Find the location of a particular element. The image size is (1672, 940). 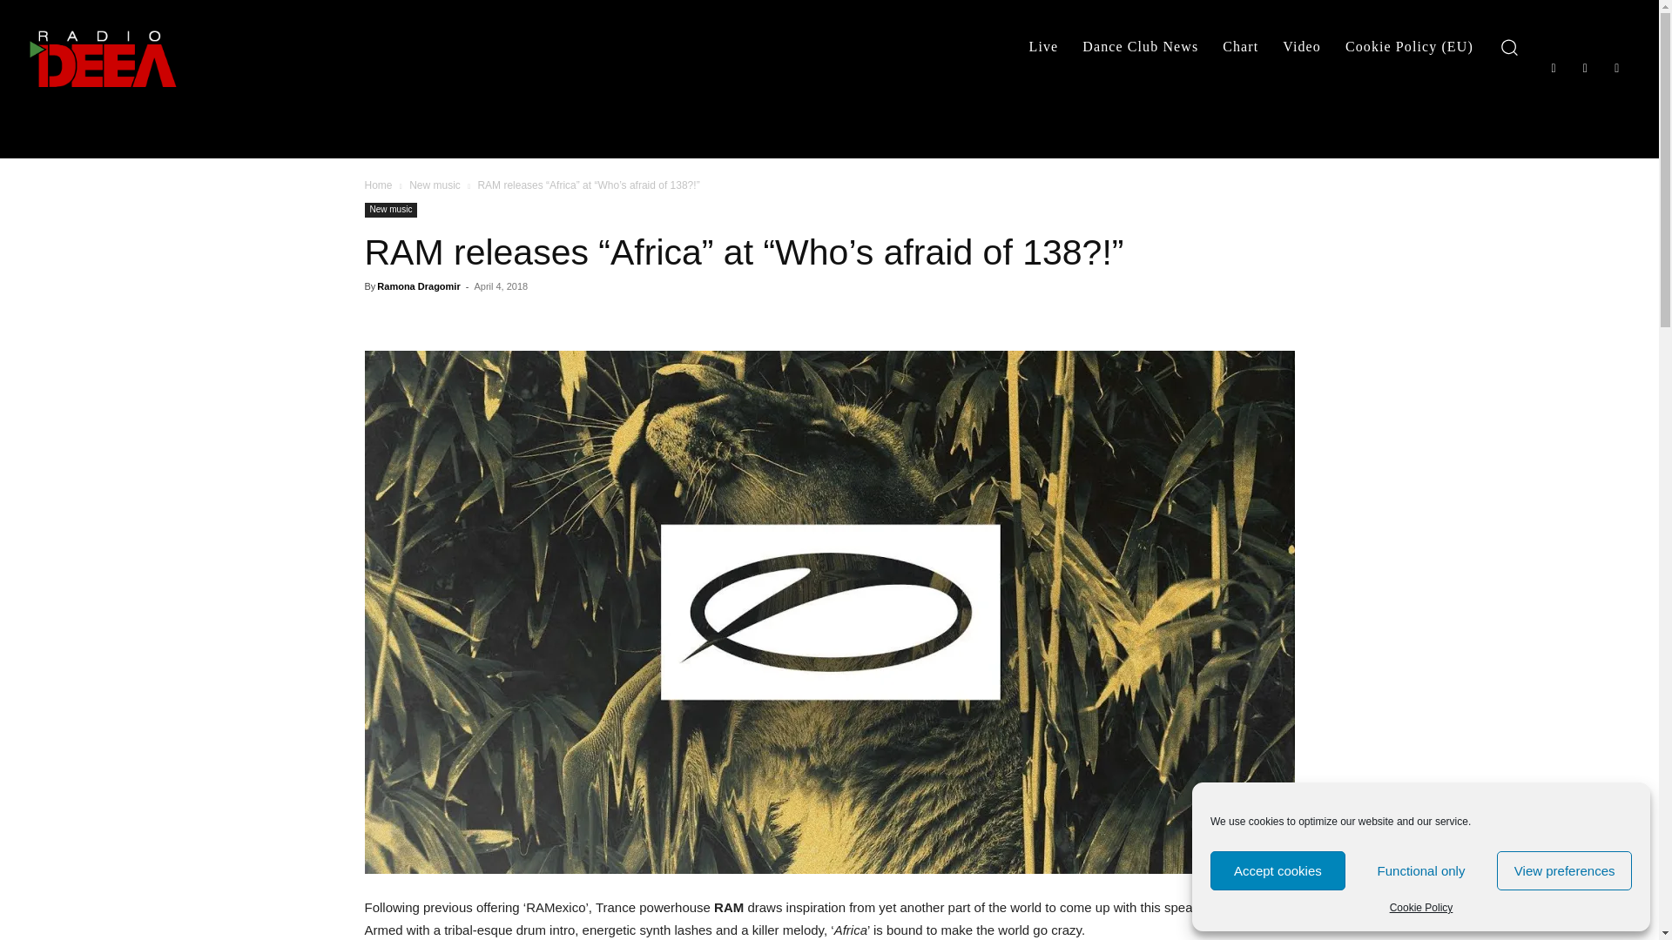

Radio DEEA - feel good! feel dance! is located at coordinates (104, 58).